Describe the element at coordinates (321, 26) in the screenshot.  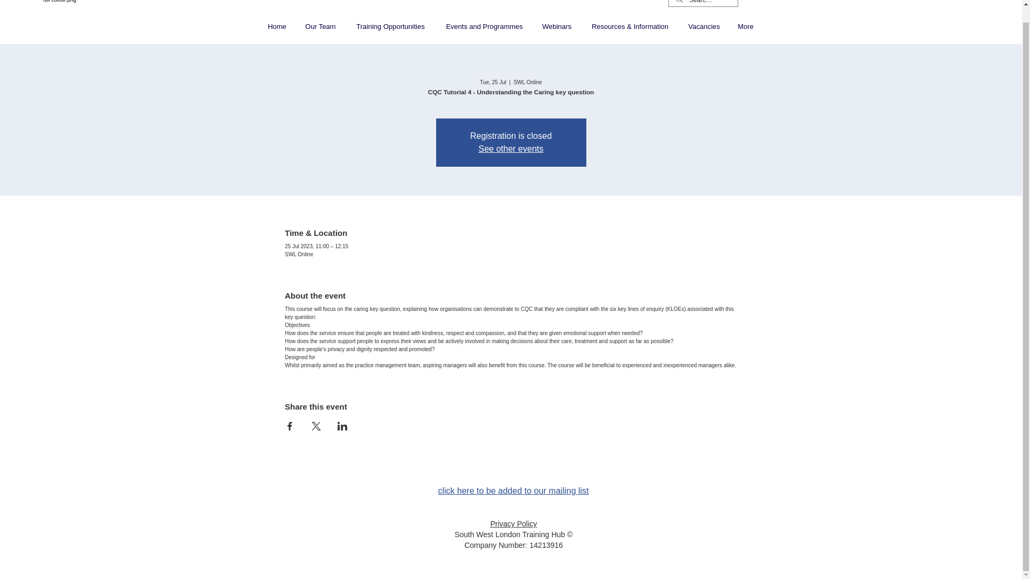
I see `Our Team` at that location.